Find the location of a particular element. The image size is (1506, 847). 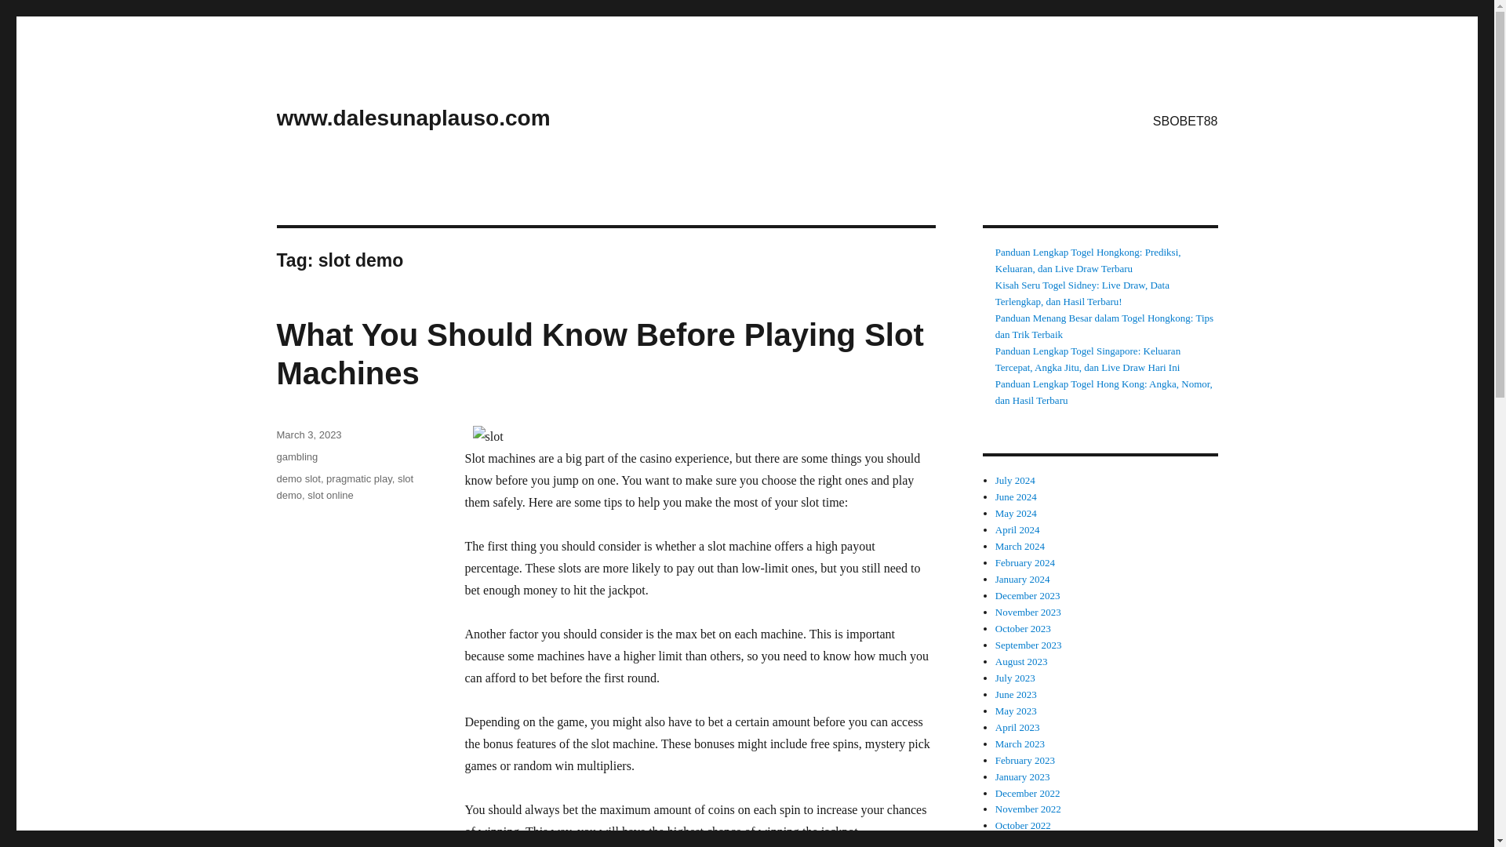

April 2023 is located at coordinates (1018, 728).